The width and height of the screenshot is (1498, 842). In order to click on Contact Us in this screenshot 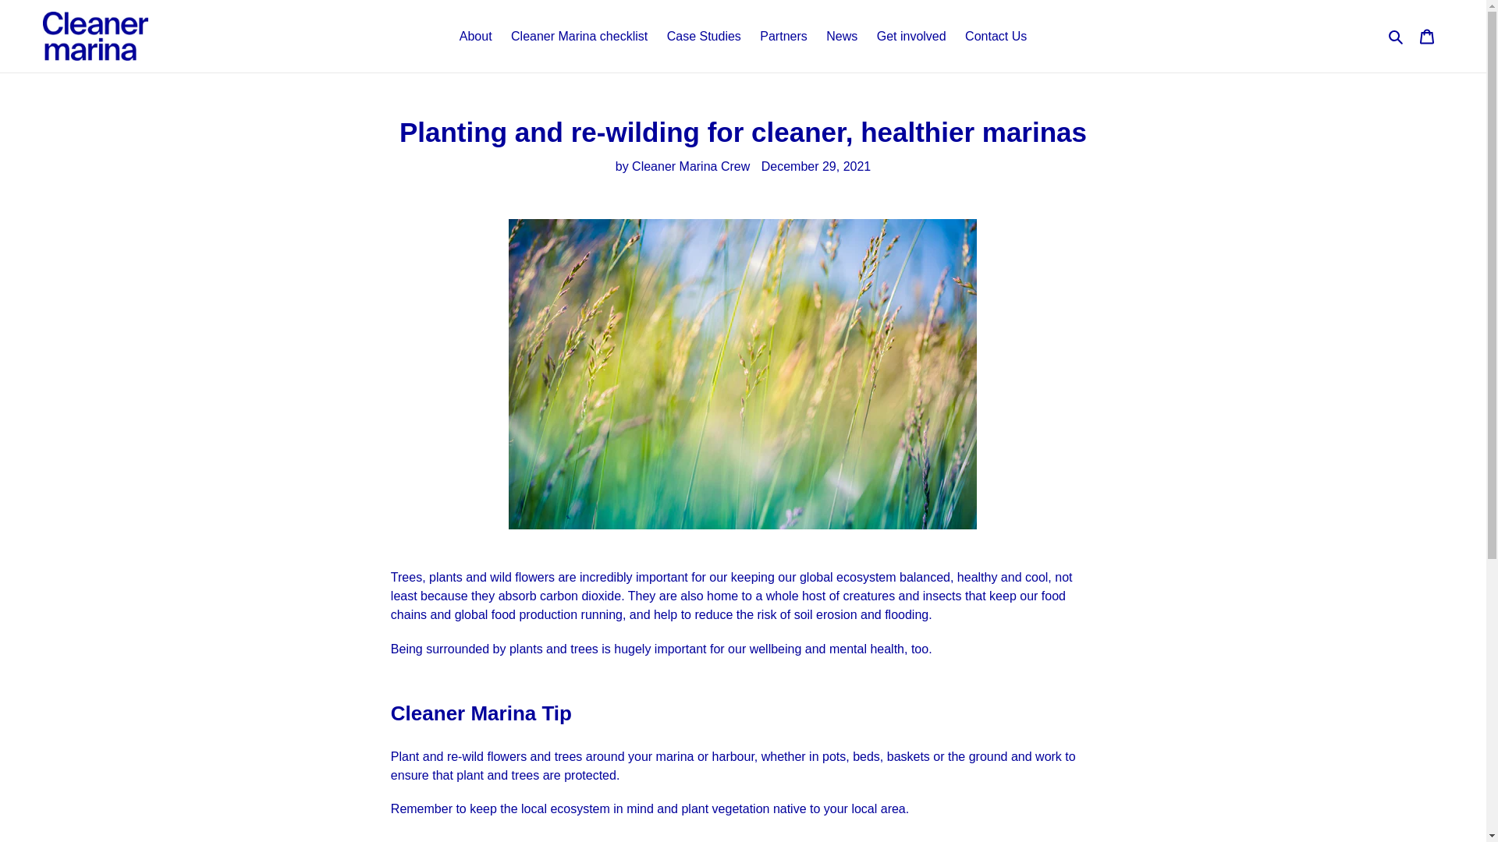, I will do `click(996, 36)`.